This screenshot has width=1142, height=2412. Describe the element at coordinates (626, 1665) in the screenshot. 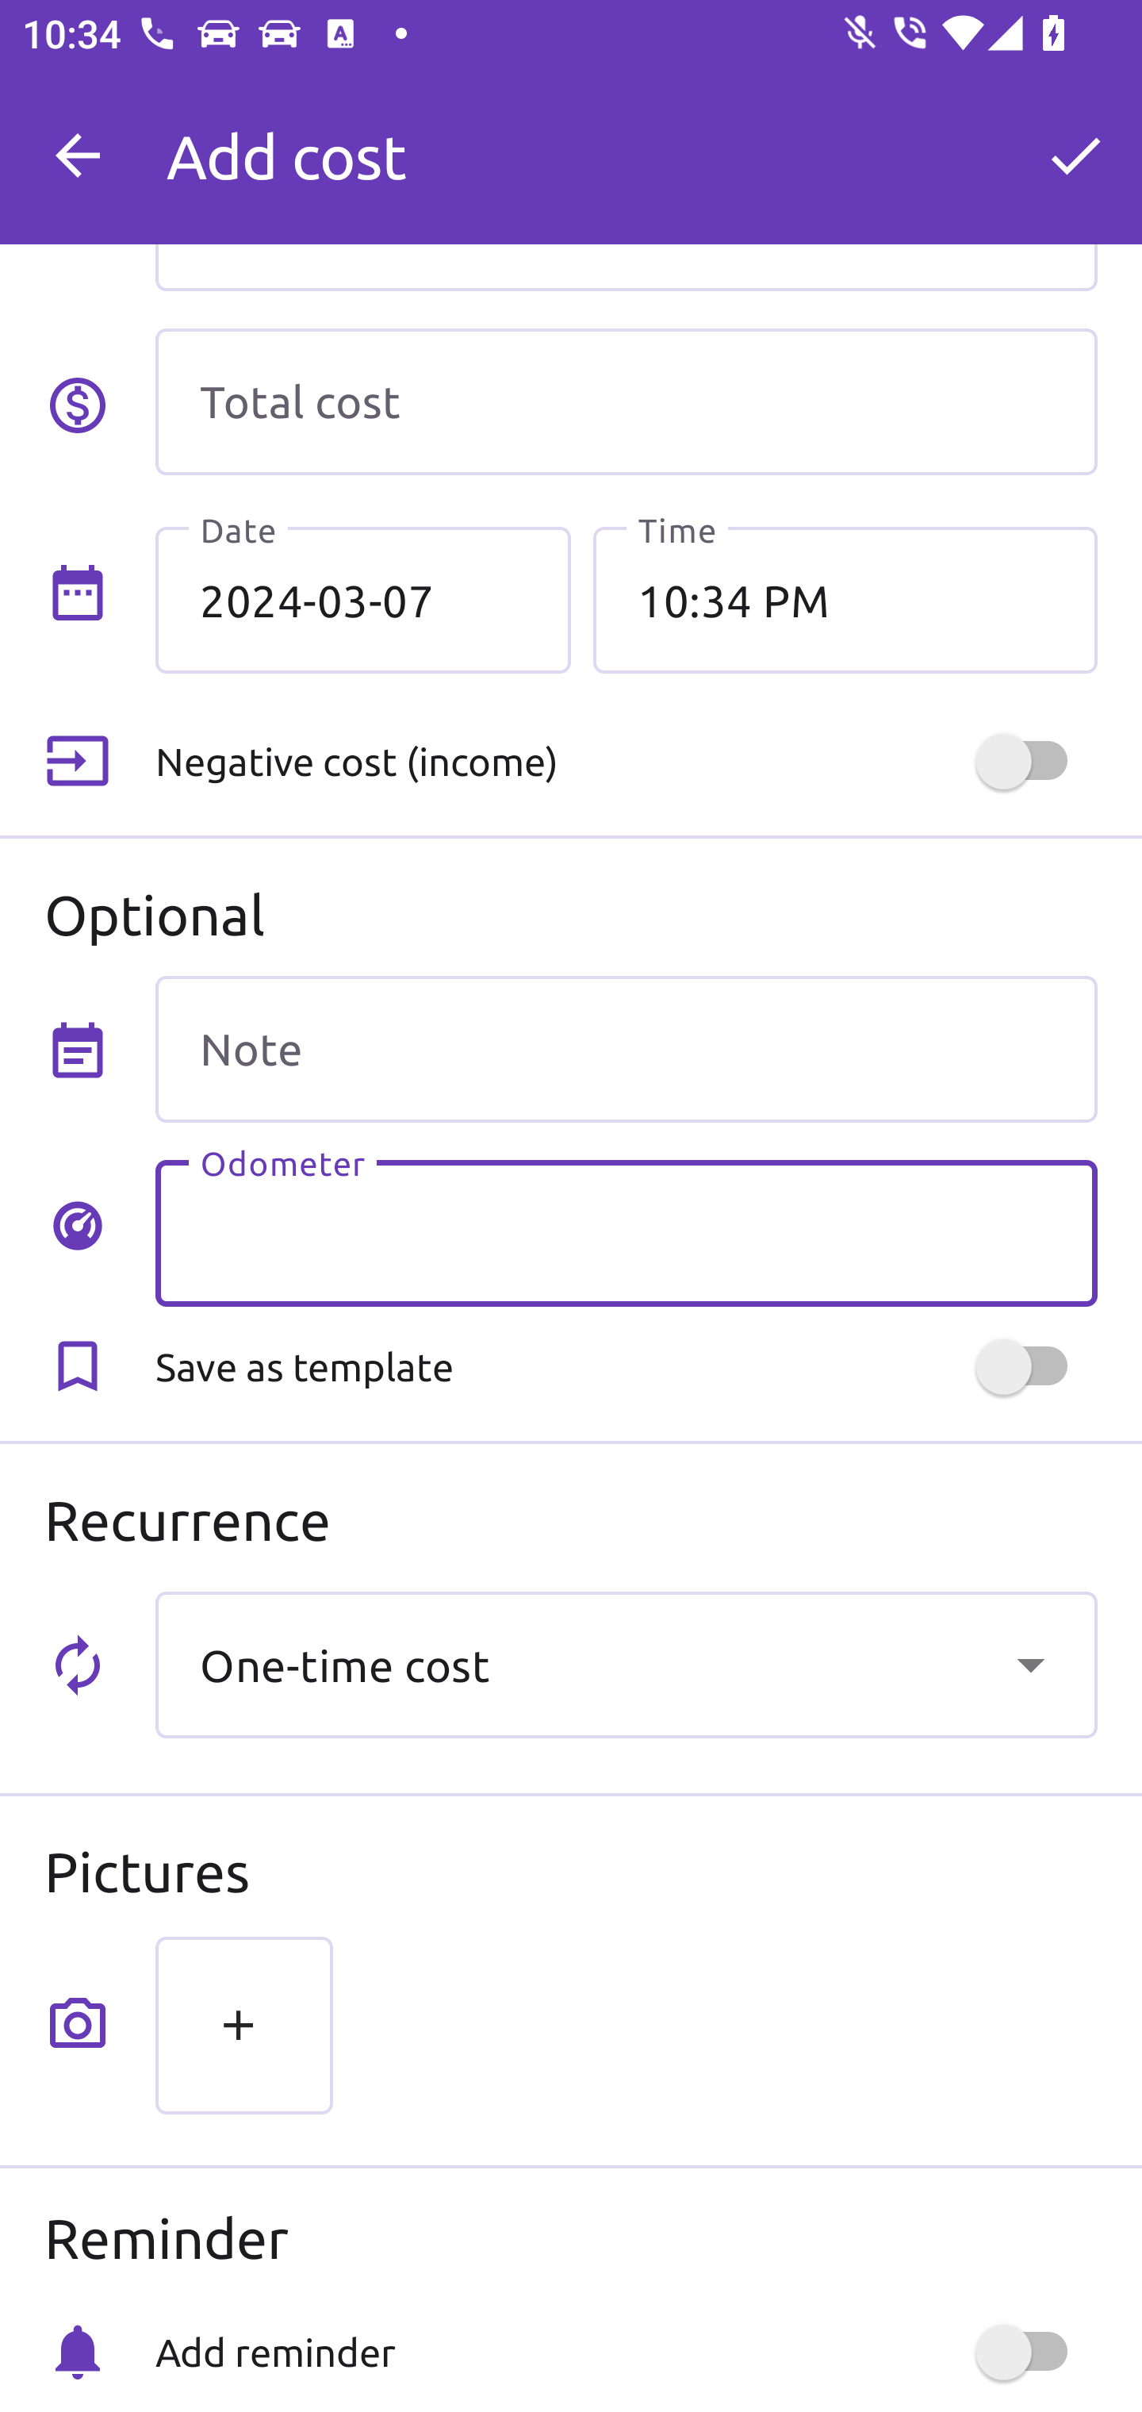

I see `One-time cost` at that location.